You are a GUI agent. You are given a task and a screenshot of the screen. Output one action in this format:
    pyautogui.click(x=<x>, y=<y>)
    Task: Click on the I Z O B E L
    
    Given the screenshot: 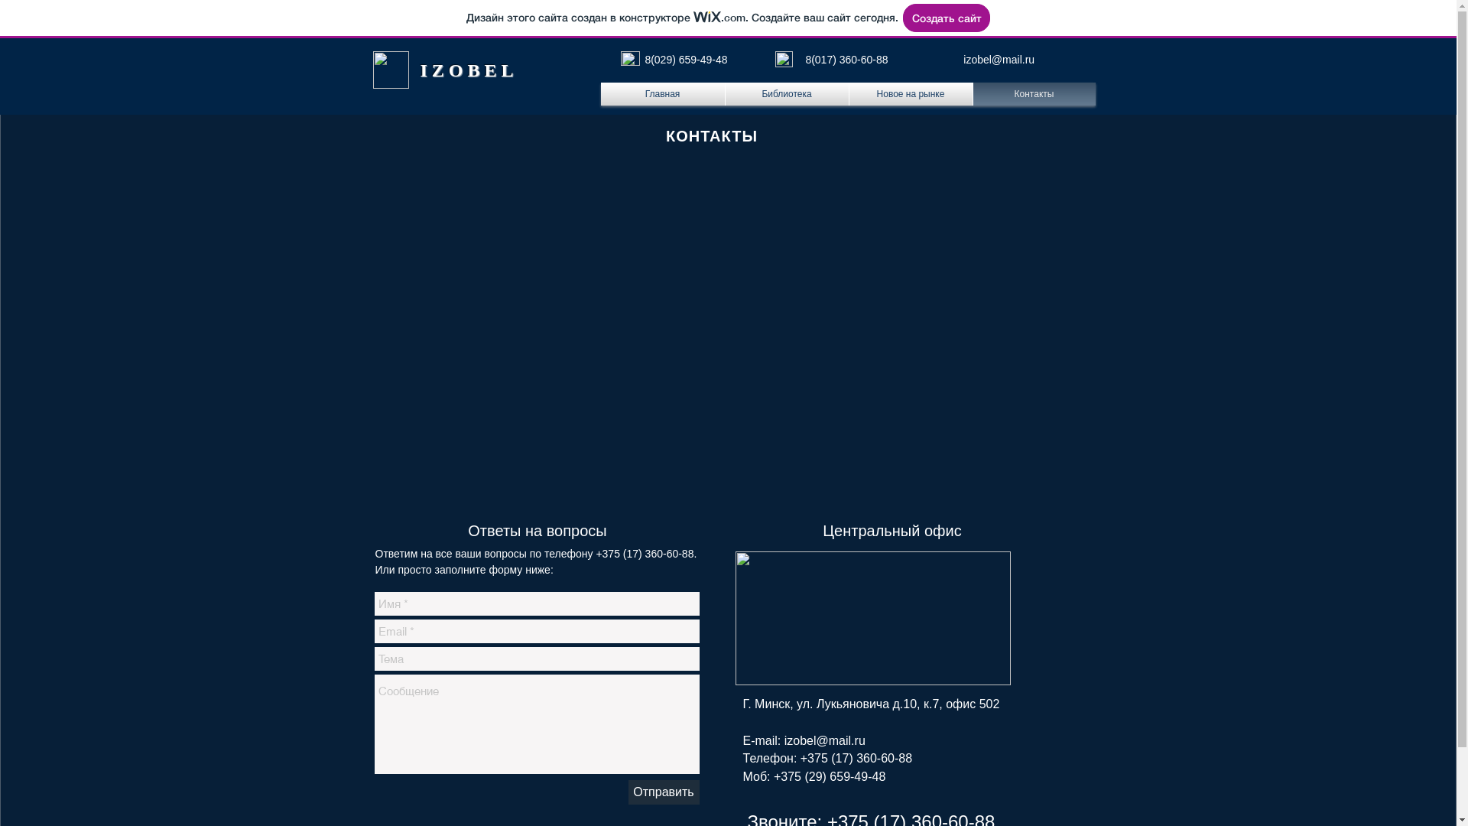 What is the action you would take?
    pyautogui.click(x=467, y=70)
    